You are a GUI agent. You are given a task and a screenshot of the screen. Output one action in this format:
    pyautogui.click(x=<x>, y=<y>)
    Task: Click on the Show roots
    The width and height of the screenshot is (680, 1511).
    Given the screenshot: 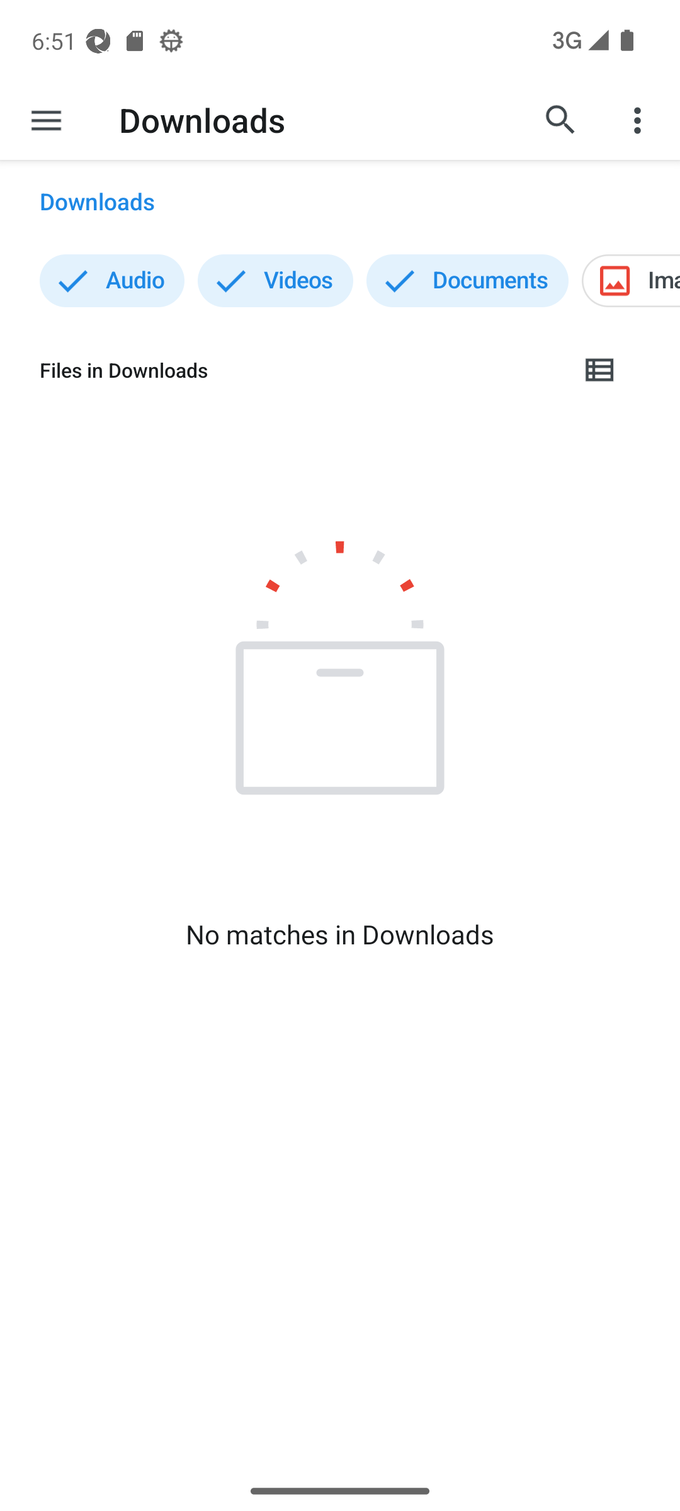 What is the action you would take?
    pyautogui.click(x=46, y=120)
    